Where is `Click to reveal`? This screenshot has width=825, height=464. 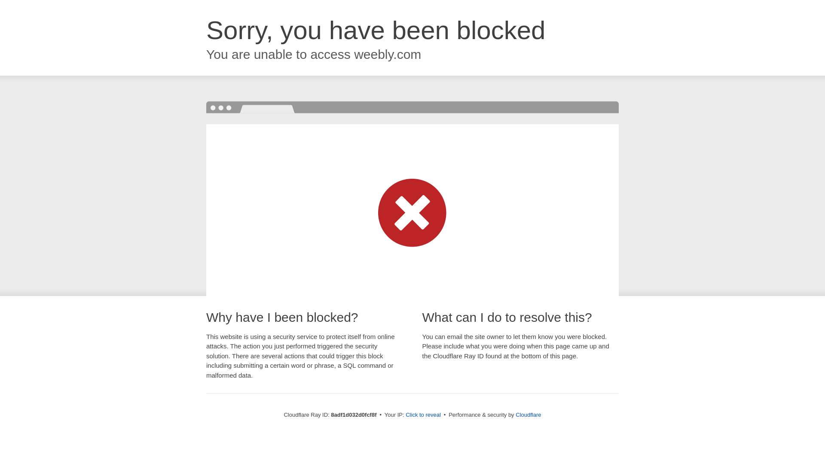 Click to reveal is located at coordinates (423, 415).